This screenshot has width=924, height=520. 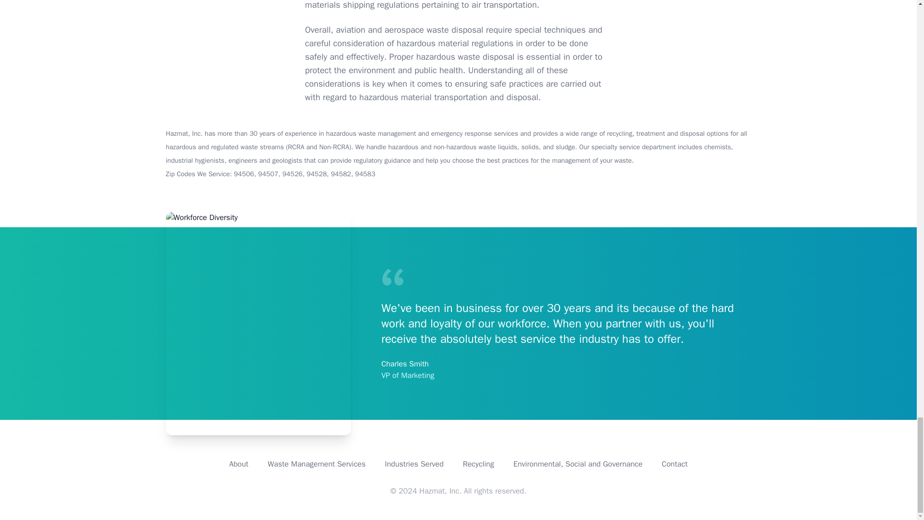 What do you see at coordinates (239, 464) in the screenshot?
I see `About` at bounding box center [239, 464].